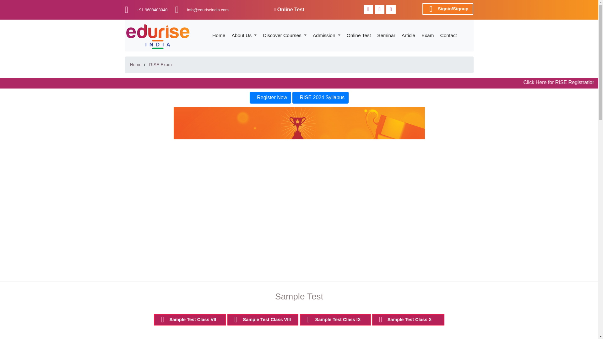 This screenshot has height=339, width=603. What do you see at coordinates (386, 35) in the screenshot?
I see `Seminar` at bounding box center [386, 35].